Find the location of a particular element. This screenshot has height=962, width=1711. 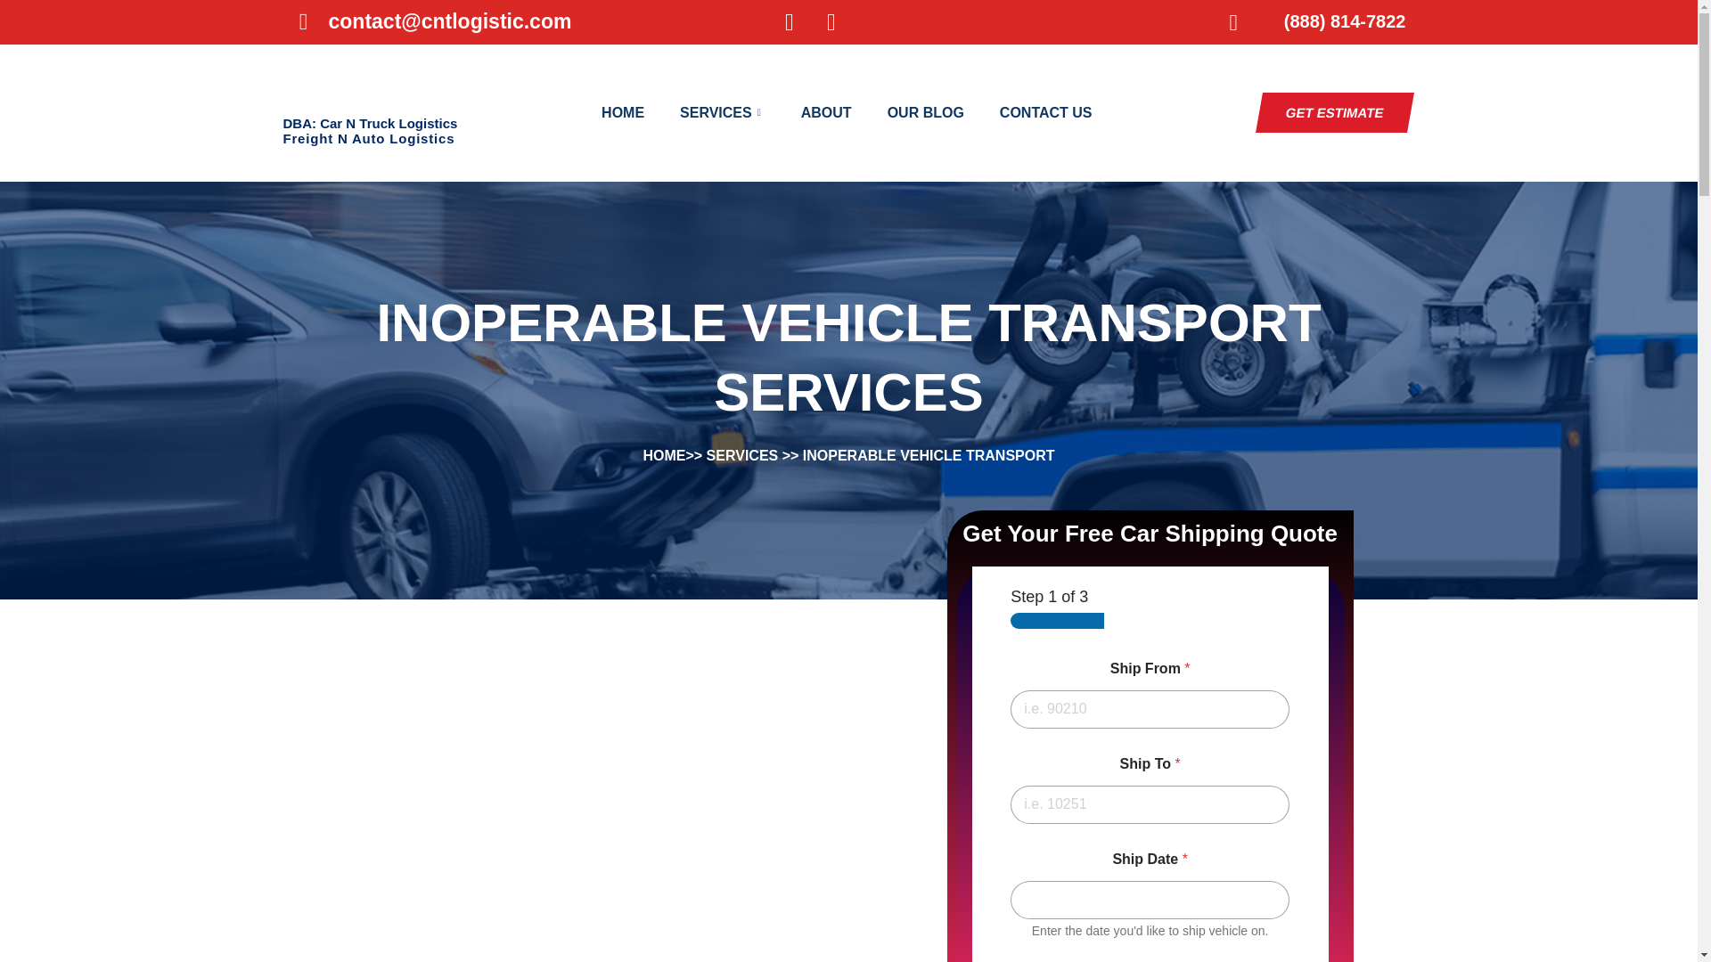

Icon-facebook is located at coordinates (788, 21).